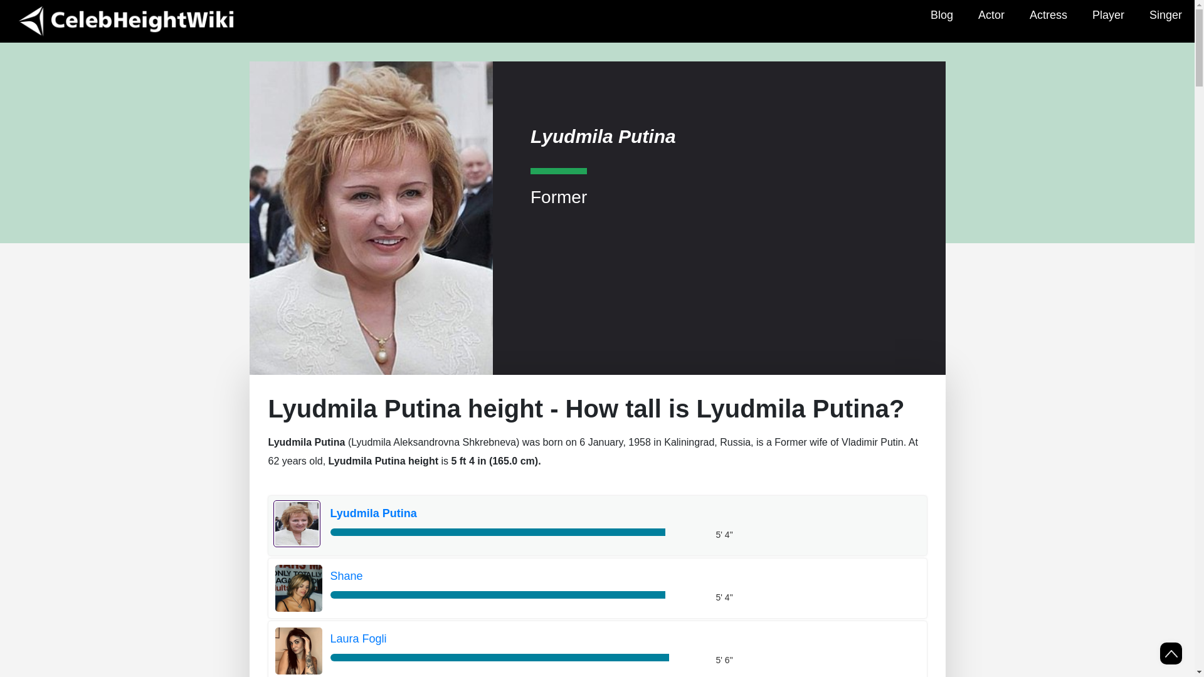 The image size is (1204, 677). I want to click on Former, so click(559, 186).